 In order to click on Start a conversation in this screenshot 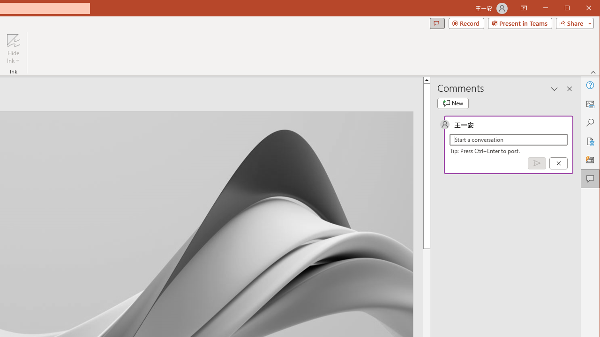, I will do `click(509, 139)`.